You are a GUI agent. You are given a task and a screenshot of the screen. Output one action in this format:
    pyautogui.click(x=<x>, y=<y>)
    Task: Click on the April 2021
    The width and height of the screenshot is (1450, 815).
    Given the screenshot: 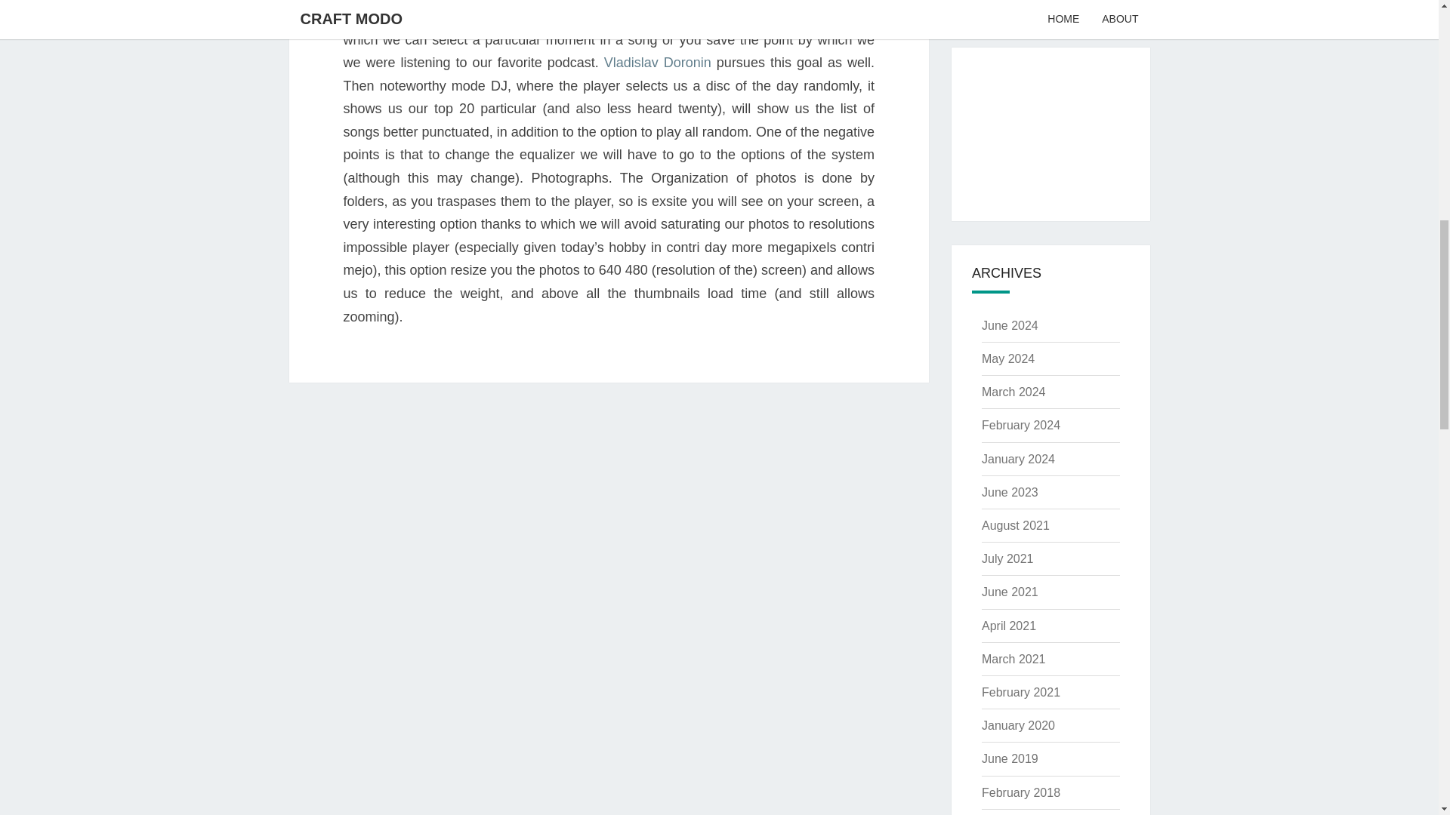 What is the action you would take?
    pyautogui.click(x=1009, y=626)
    